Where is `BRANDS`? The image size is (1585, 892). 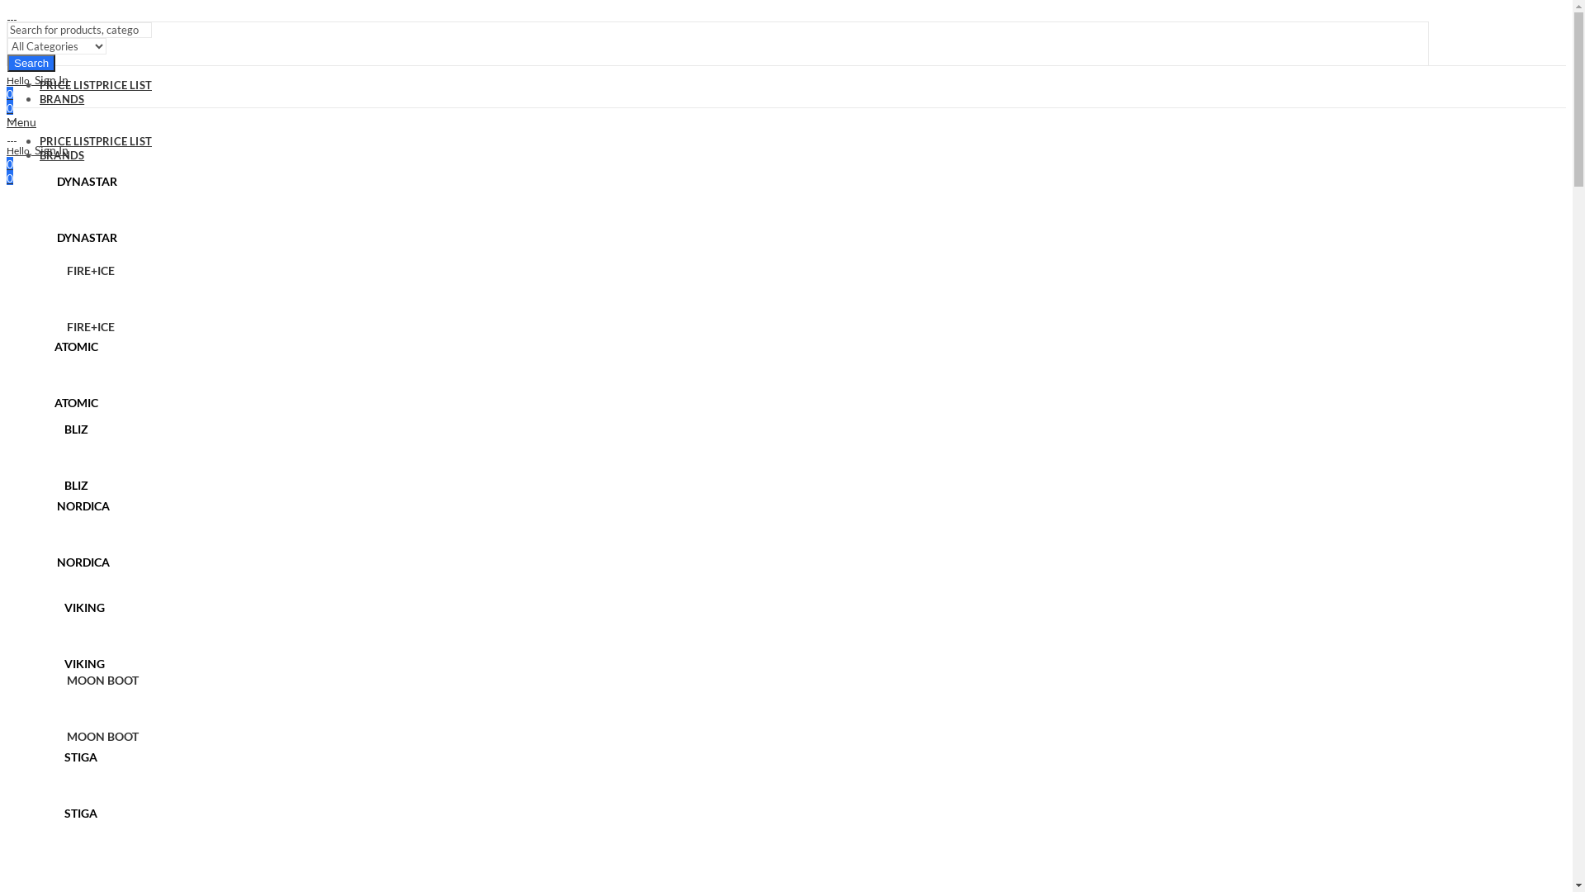
BRANDS is located at coordinates (62, 99).